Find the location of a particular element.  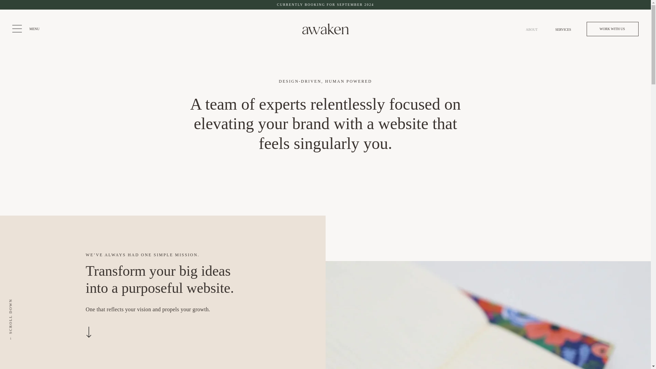

SERVICES is located at coordinates (560, 29).